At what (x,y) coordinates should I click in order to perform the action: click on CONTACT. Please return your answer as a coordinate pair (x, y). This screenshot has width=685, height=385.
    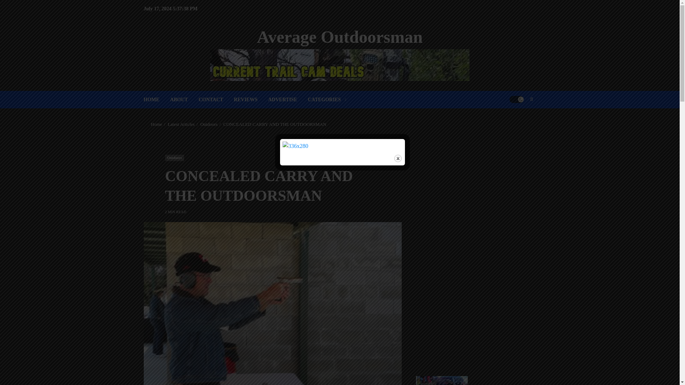
    Looking at the image, I should click on (216, 99).